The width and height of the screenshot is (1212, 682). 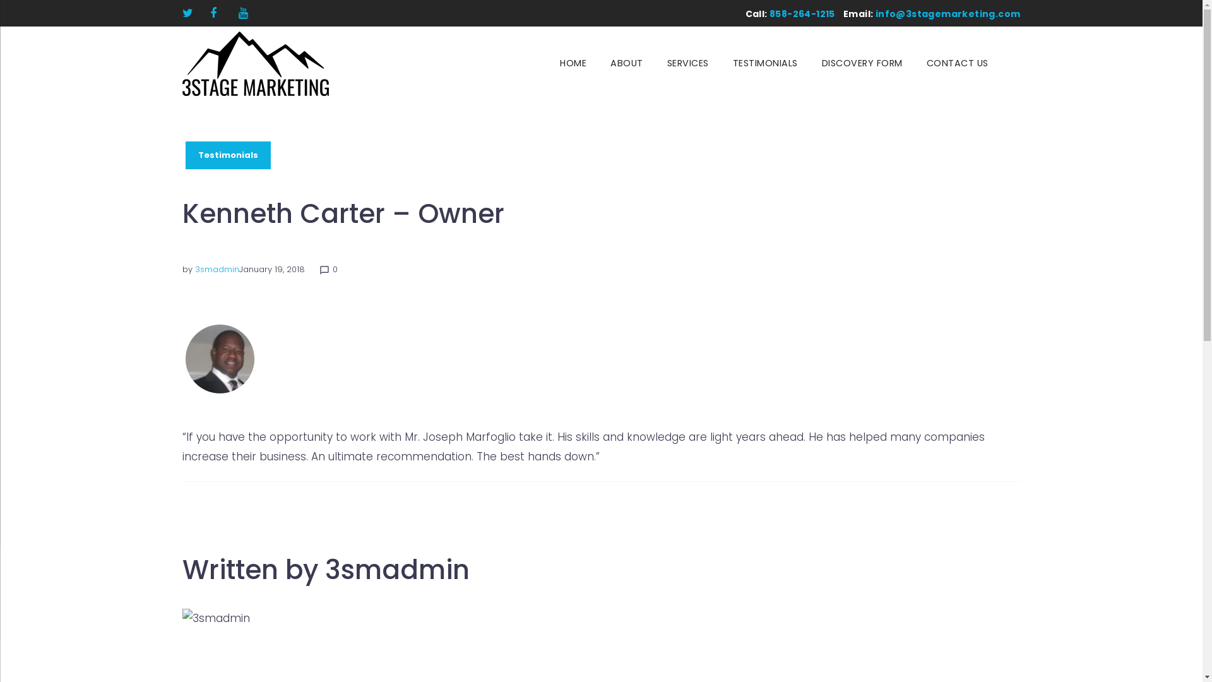 What do you see at coordinates (765, 64) in the screenshot?
I see `TESTIMONIALS` at bounding box center [765, 64].